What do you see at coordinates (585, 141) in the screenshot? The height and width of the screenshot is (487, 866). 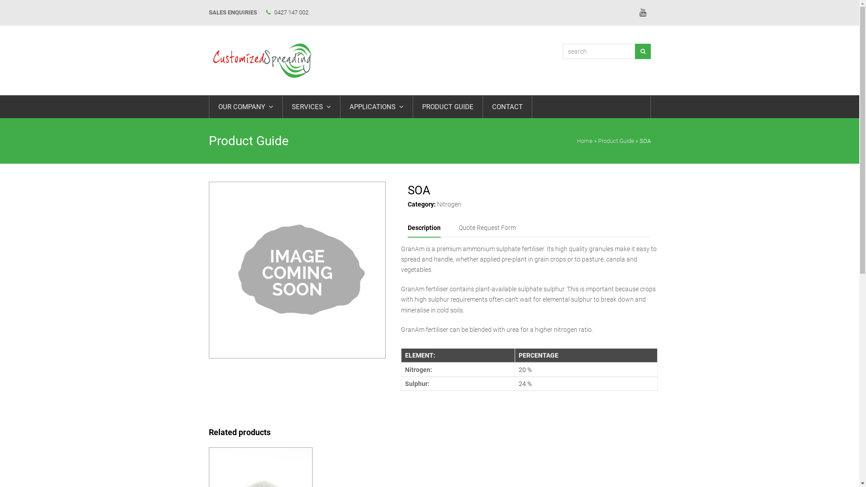 I see `Home` at bounding box center [585, 141].